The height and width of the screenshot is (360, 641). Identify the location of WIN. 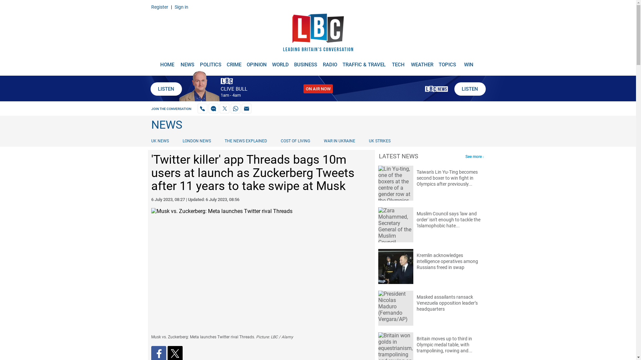
(469, 62).